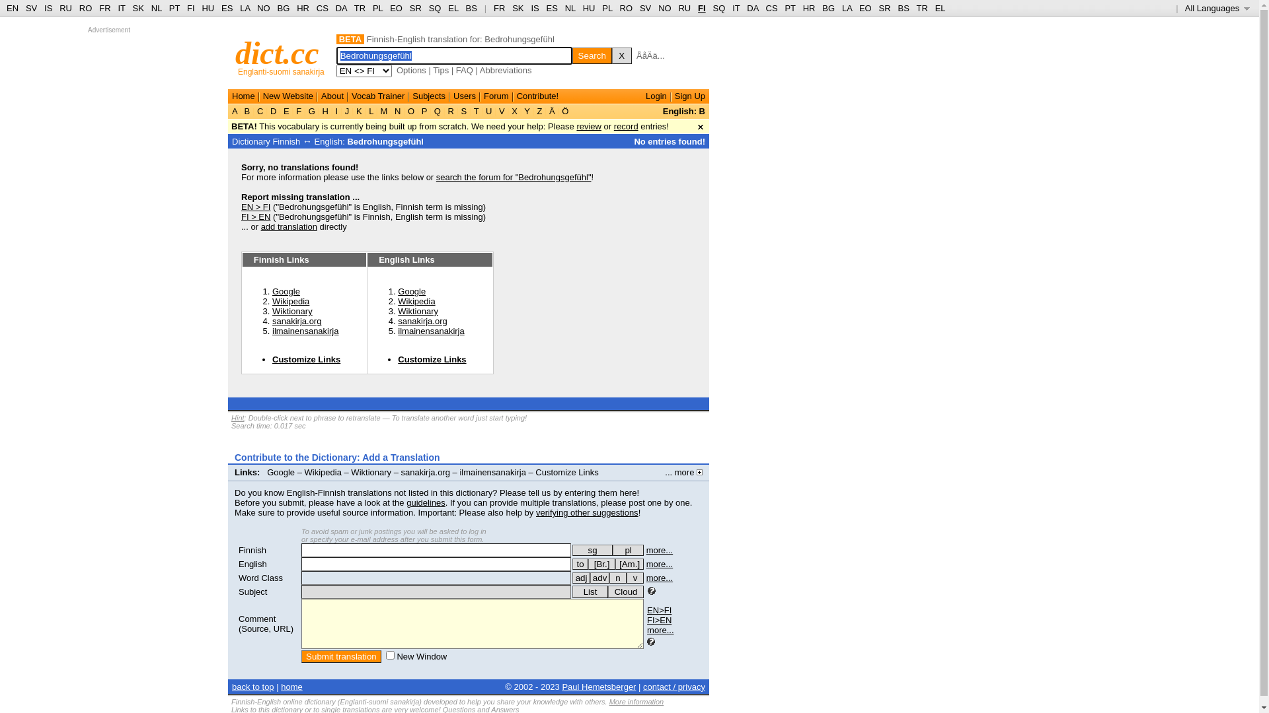 The width and height of the screenshot is (1269, 713). Describe the element at coordinates (592, 55) in the screenshot. I see `Search` at that location.